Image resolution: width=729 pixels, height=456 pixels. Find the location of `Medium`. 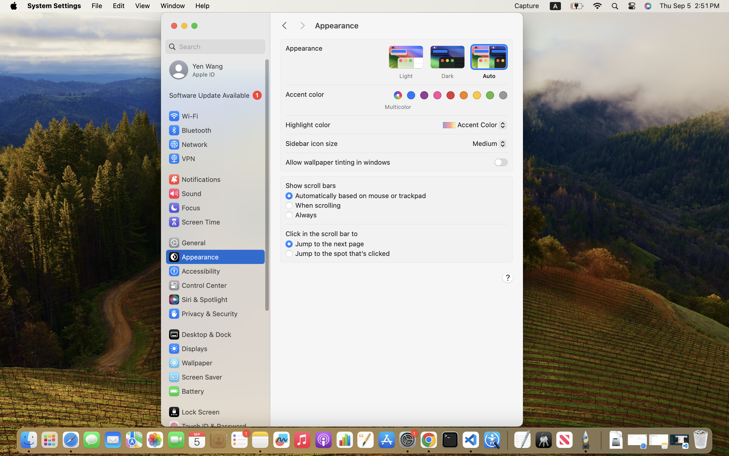

Medium is located at coordinates (487, 145).